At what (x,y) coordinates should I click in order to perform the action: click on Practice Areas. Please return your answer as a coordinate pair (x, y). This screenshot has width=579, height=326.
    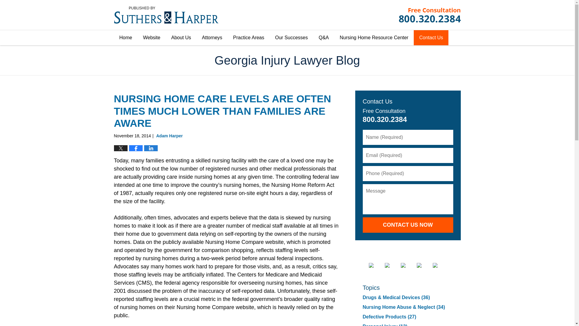
    Looking at the image, I should click on (248, 38).